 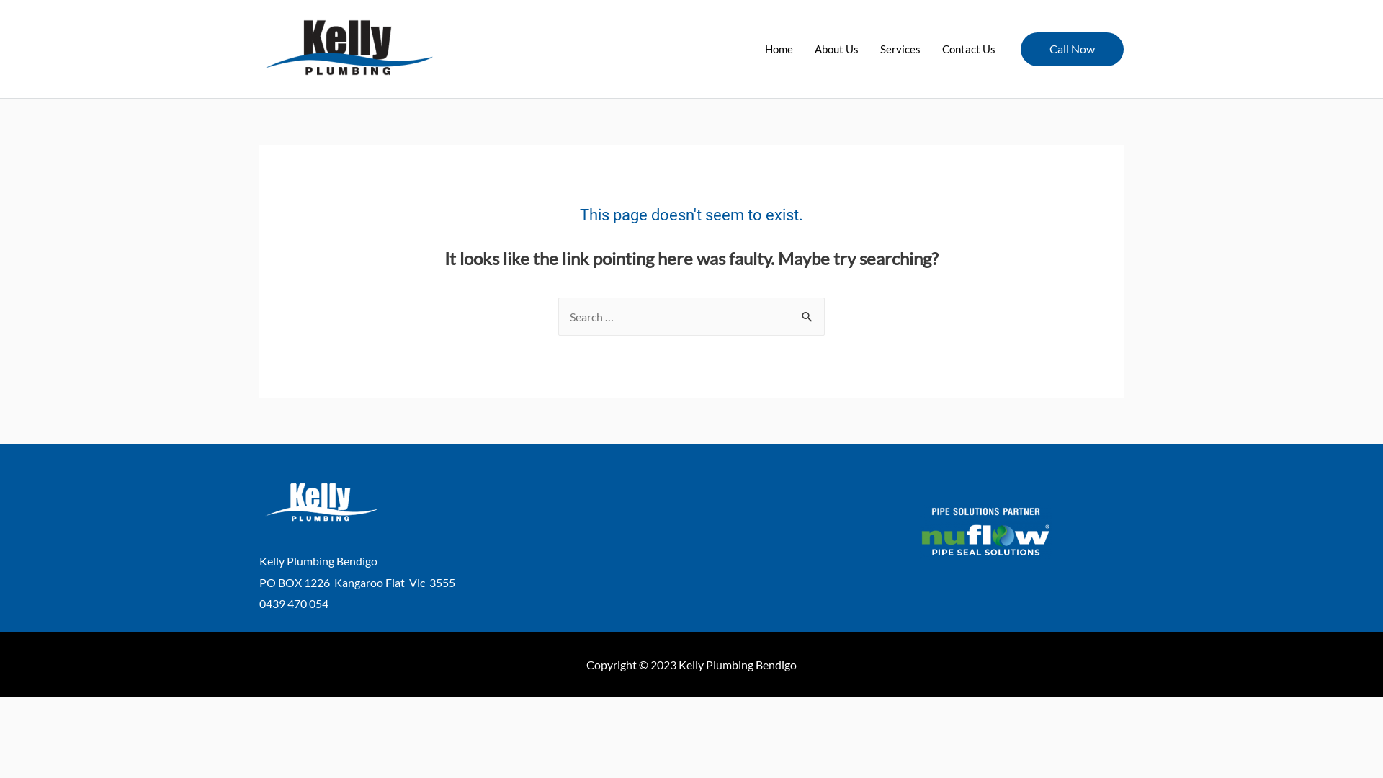 I want to click on Contact Us, so click(x=969, y=49).